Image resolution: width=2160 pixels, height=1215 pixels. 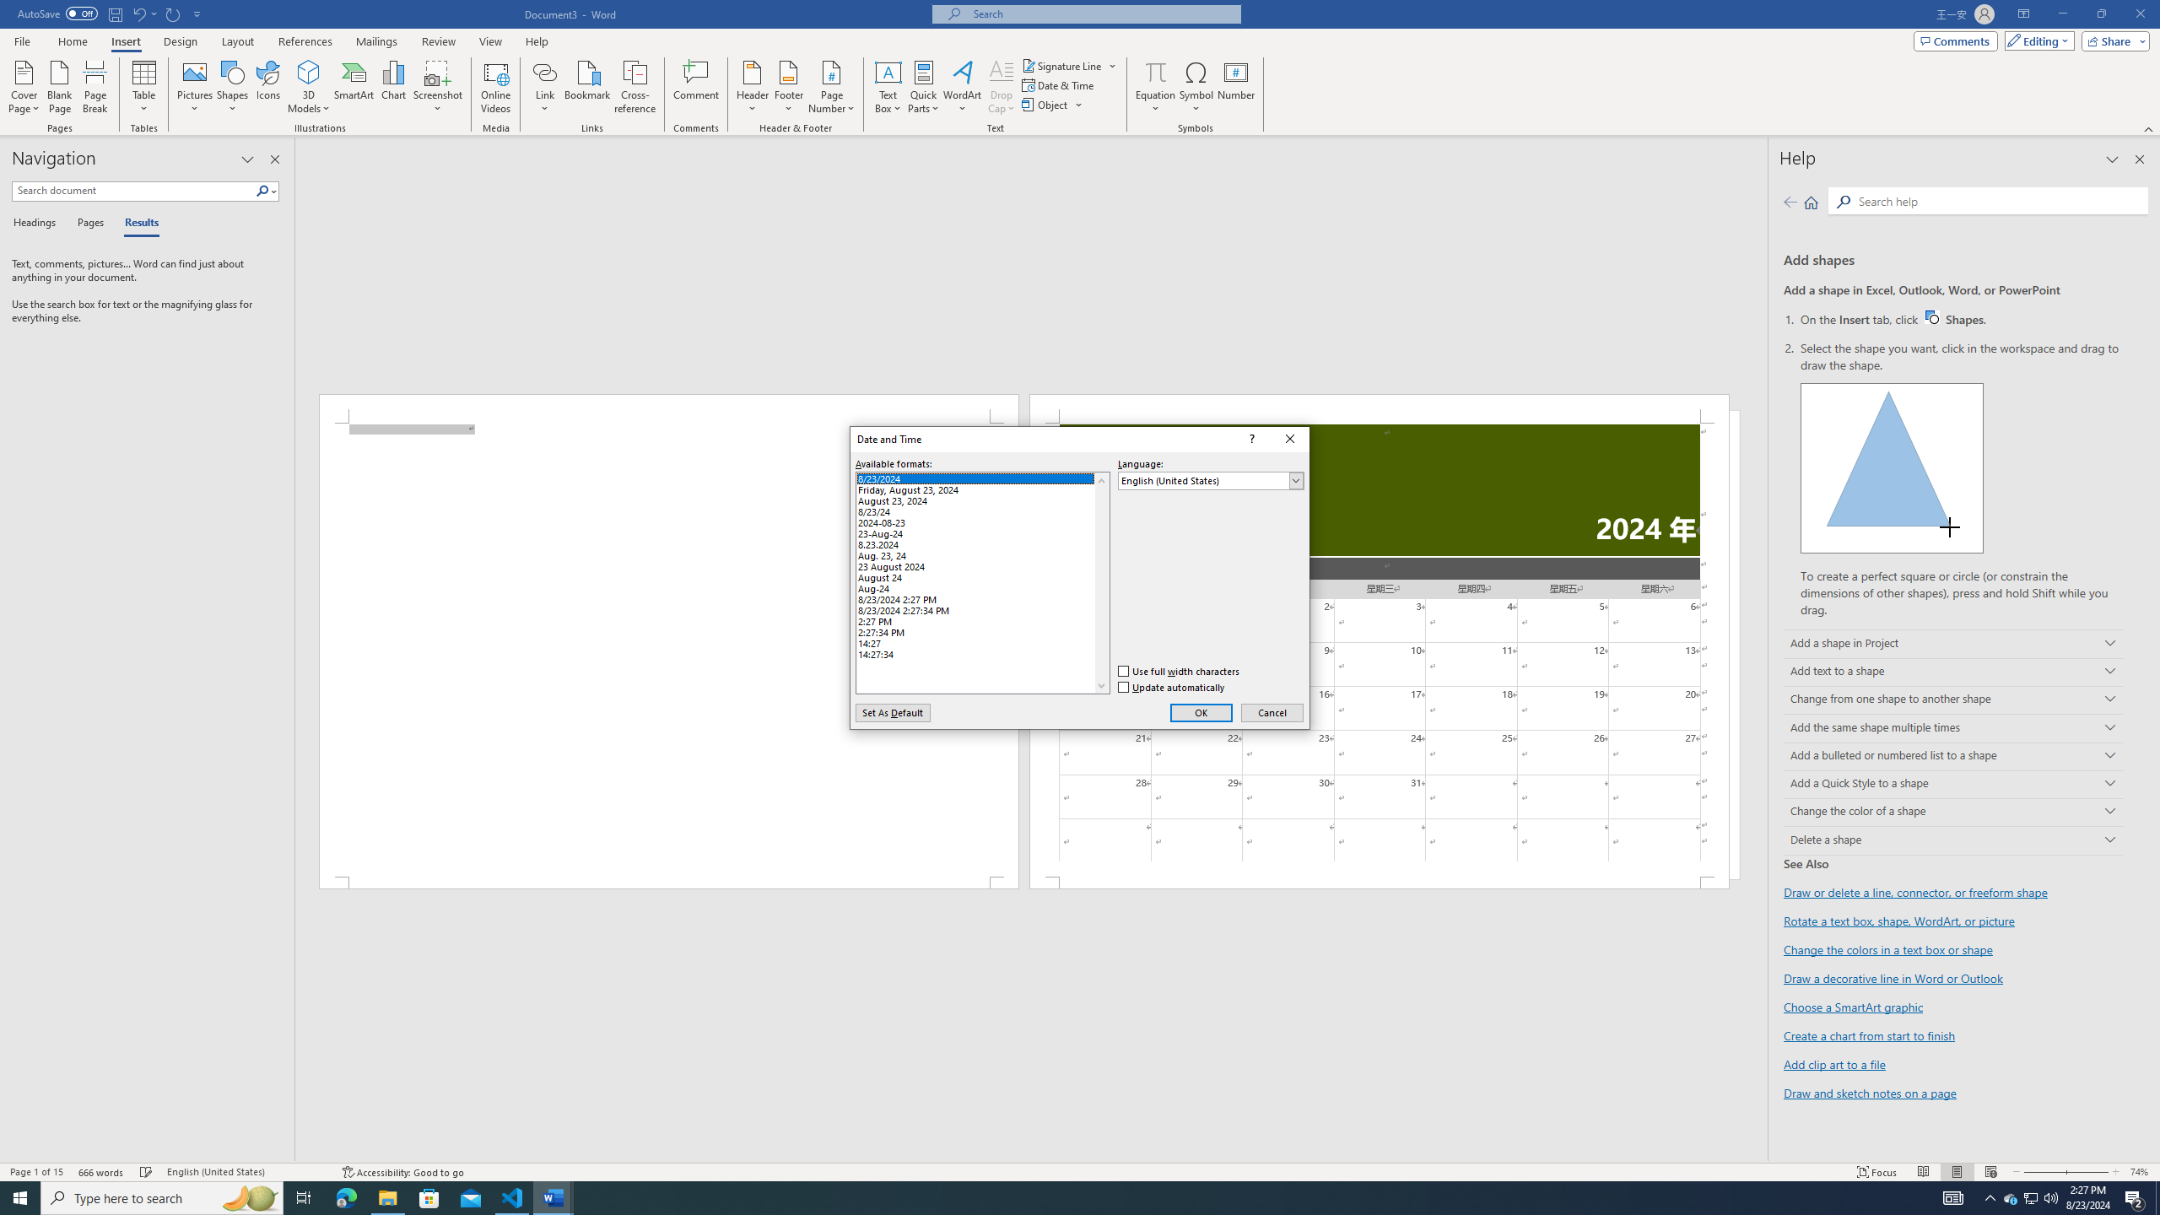 What do you see at coordinates (304, 1198) in the screenshot?
I see `Task View` at bounding box center [304, 1198].